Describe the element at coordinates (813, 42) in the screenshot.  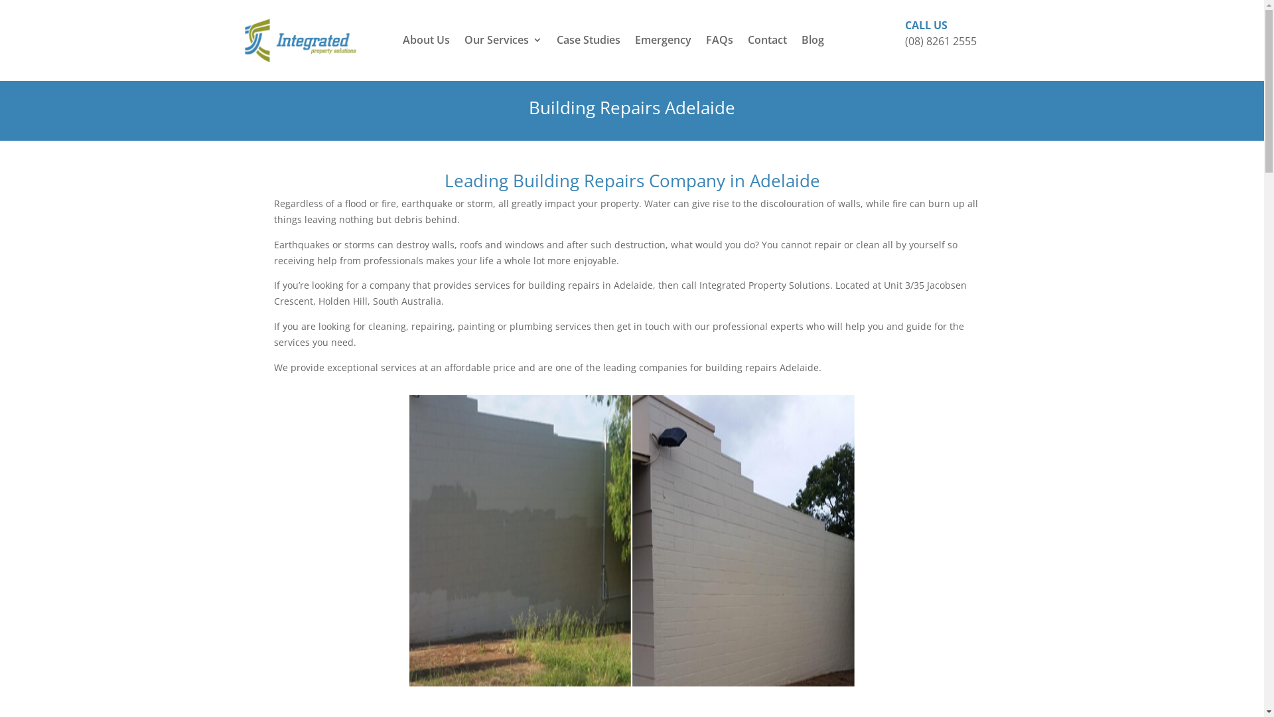
I see `Blog` at that location.